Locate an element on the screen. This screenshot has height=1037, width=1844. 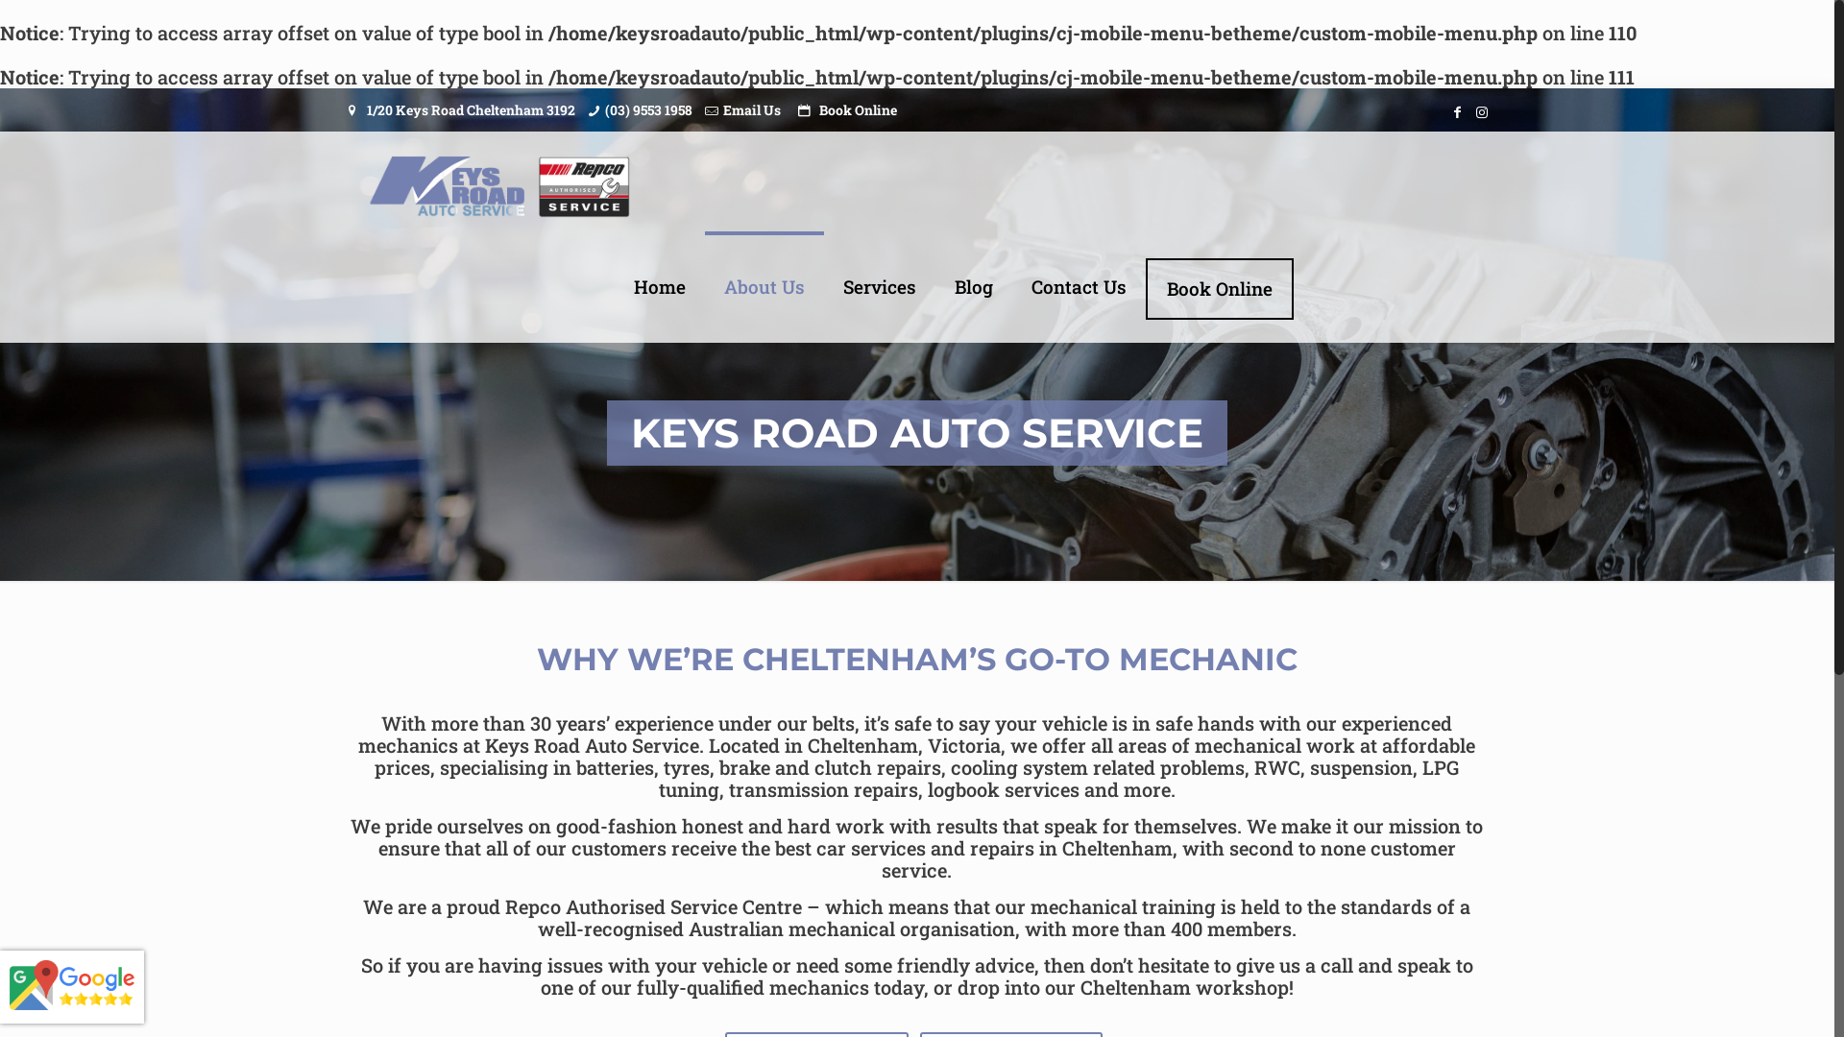
Blog is located at coordinates (974, 287).